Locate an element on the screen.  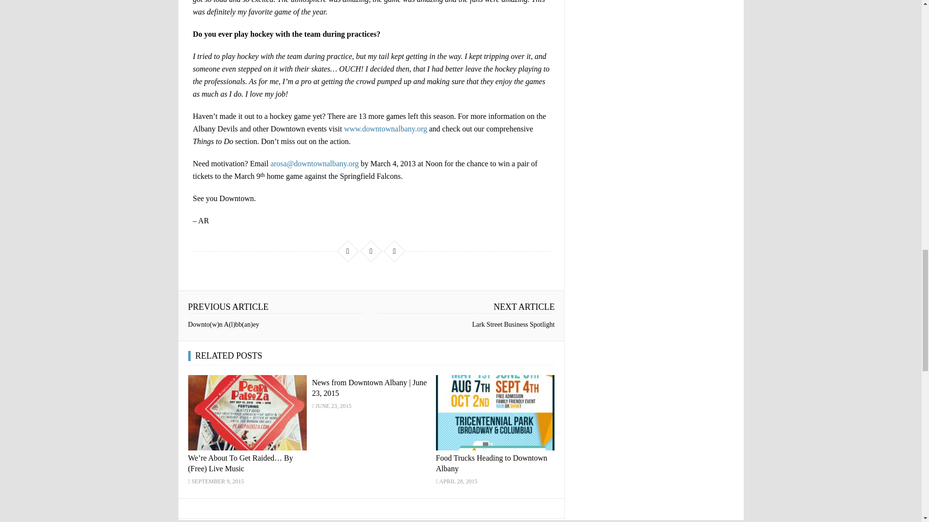
Food Trucks Heading to Downtown Albany is located at coordinates (495, 412).